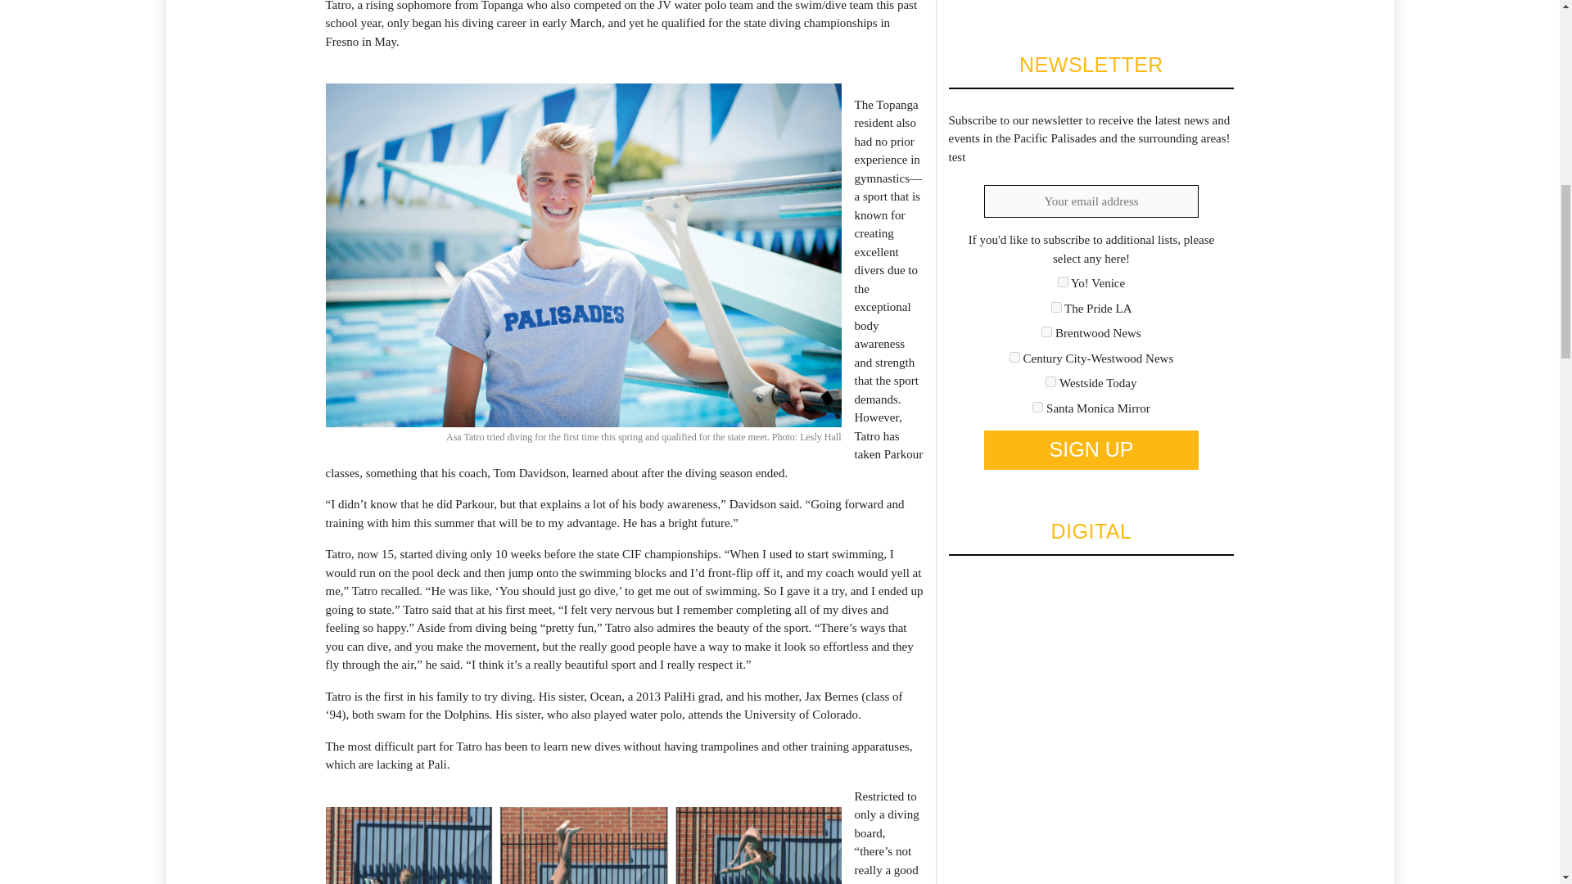  Describe the element at coordinates (1050, 381) in the screenshot. I see `a3d1b6d535` at that location.